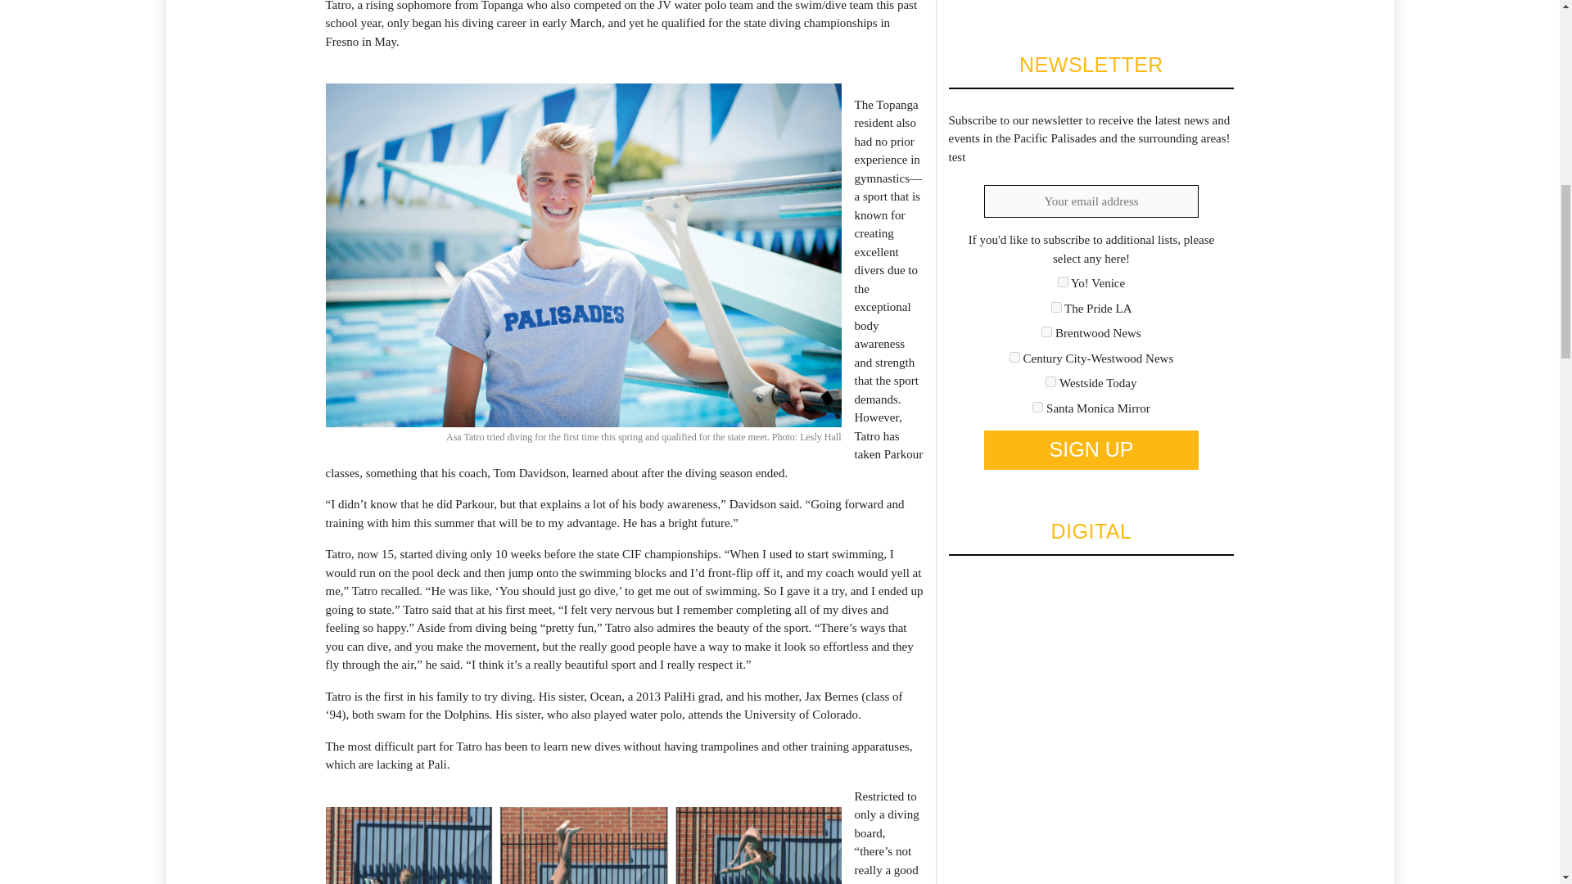  Describe the element at coordinates (1050, 381) in the screenshot. I see `a3d1b6d535` at that location.